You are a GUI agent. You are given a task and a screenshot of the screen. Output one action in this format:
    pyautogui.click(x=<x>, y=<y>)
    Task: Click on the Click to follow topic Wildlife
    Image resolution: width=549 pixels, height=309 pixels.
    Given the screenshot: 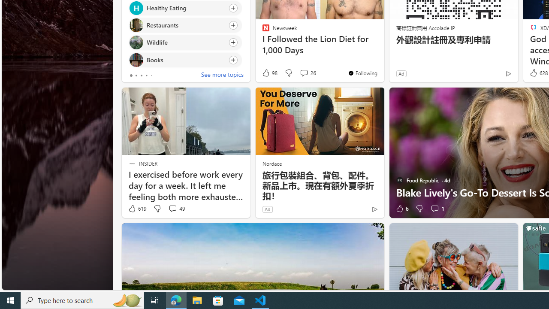 What is the action you would take?
    pyautogui.click(x=185, y=42)
    